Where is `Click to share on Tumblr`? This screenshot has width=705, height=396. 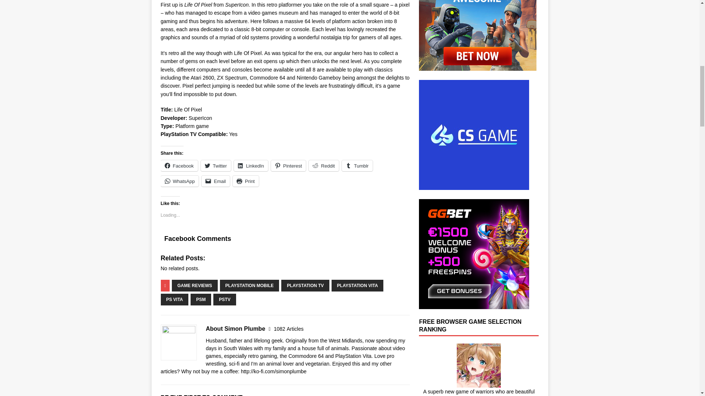 Click to share on Tumblr is located at coordinates (357, 166).